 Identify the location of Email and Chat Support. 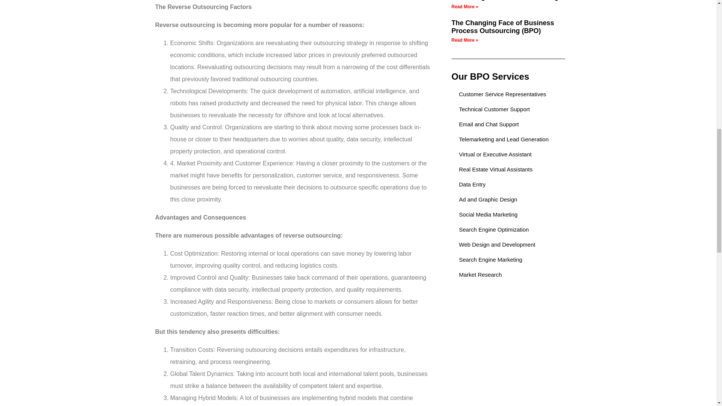
(508, 124).